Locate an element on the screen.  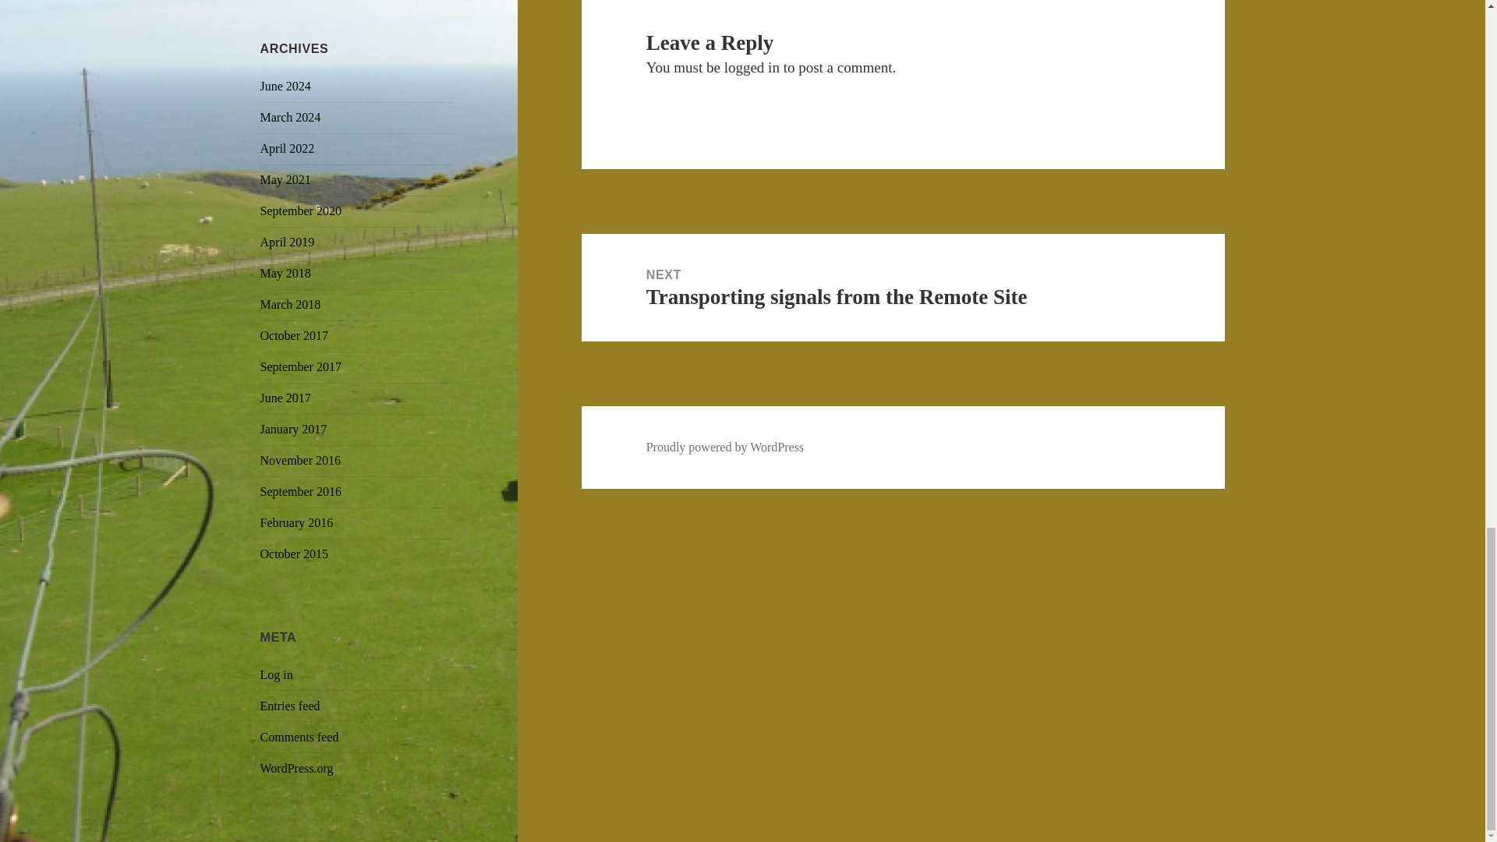
September 2020 is located at coordinates (301, 210).